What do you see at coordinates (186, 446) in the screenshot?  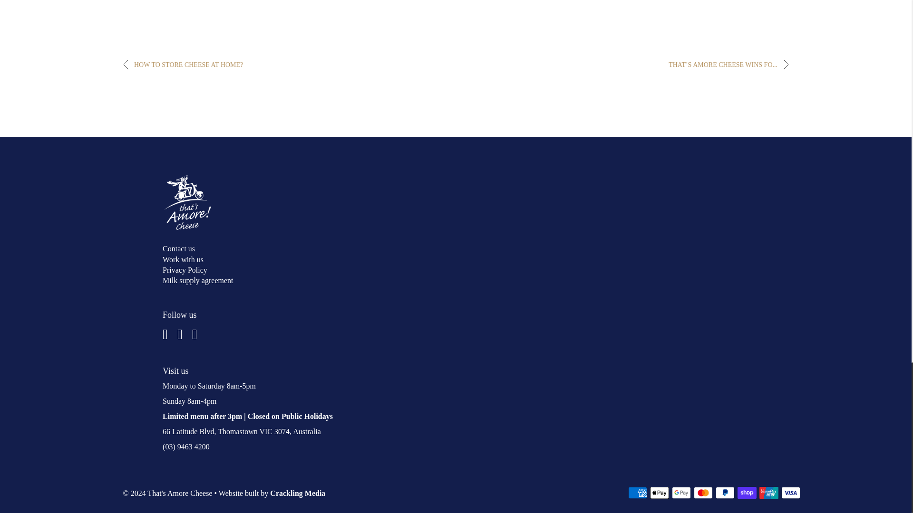 I see `tel:0394634200` at bounding box center [186, 446].